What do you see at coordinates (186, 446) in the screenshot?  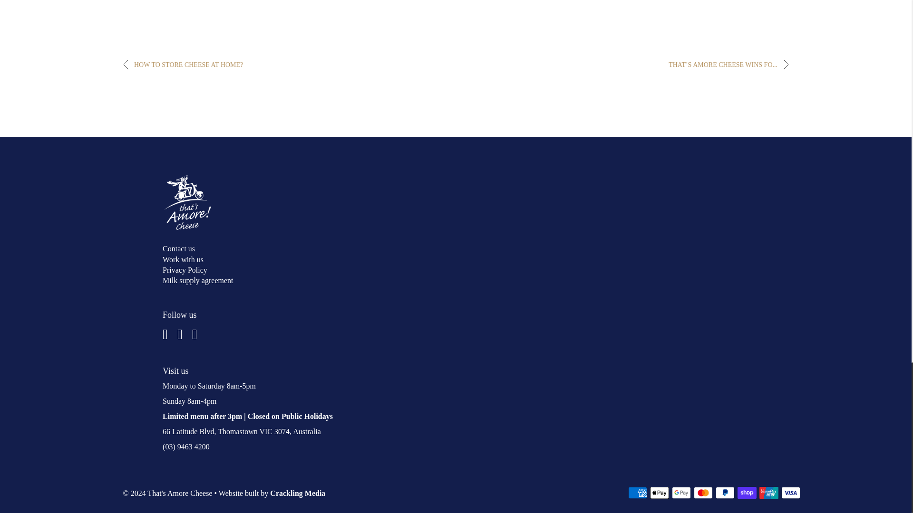 I see `tel:0394634200` at bounding box center [186, 446].